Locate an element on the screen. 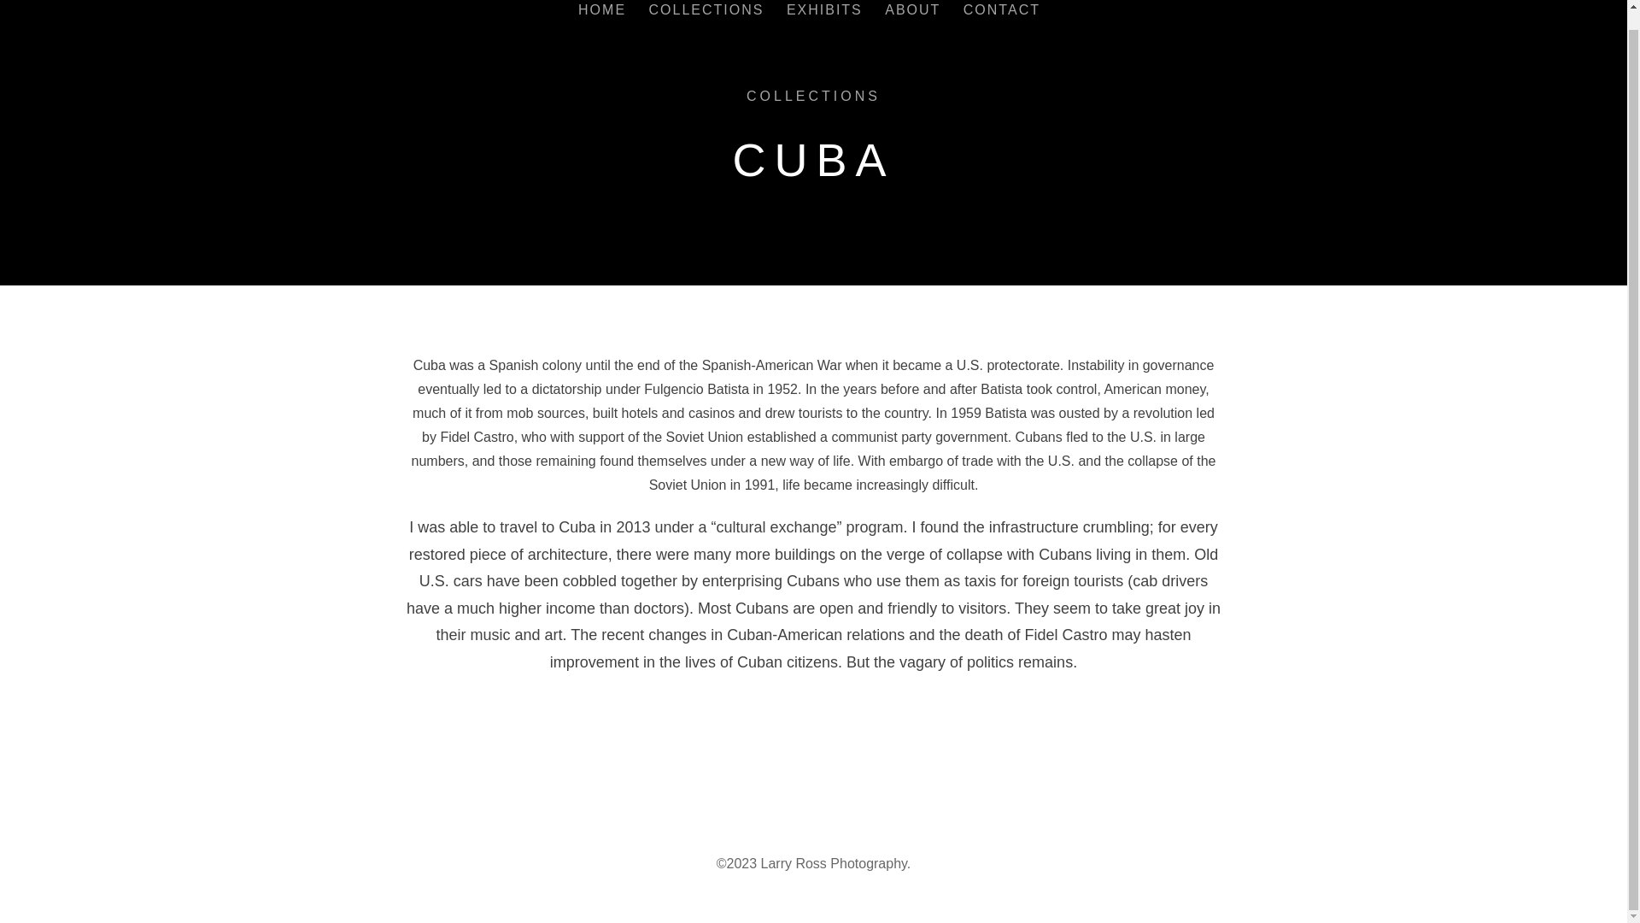 This screenshot has height=923, width=1640. ABOUT is located at coordinates (912, 14).